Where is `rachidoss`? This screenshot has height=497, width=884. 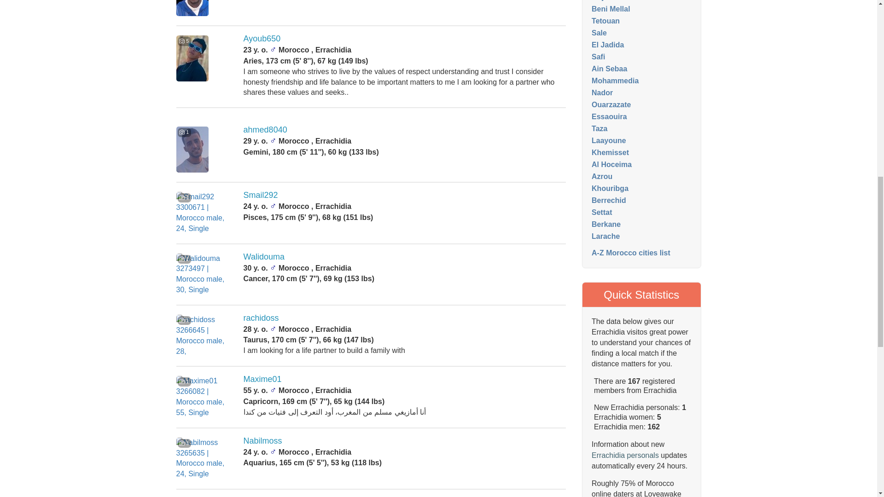 rachidoss is located at coordinates (262, 318).